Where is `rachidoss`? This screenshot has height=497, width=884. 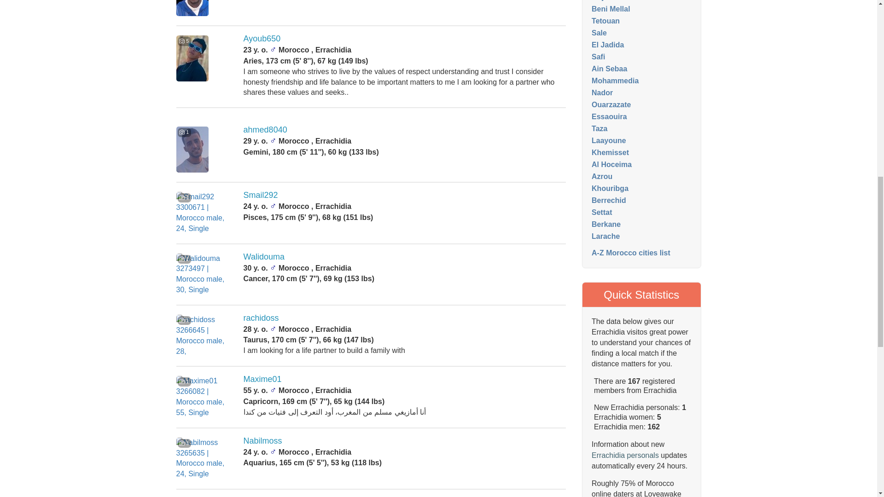 rachidoss is located at coordinates (262, 318).